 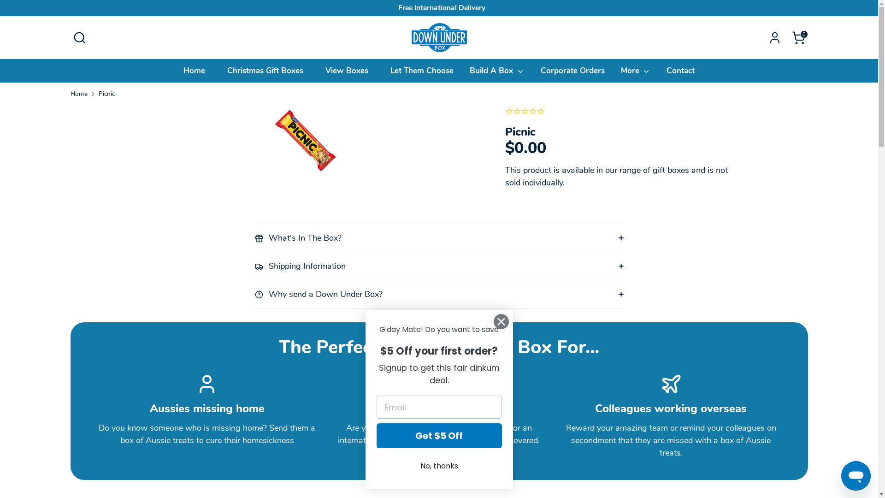 What do you see at coordinates (334, 306) in the screenshot?
I see `"Build Your Own" Aussie Christmas Care Package` at bounding box center [334, 306].